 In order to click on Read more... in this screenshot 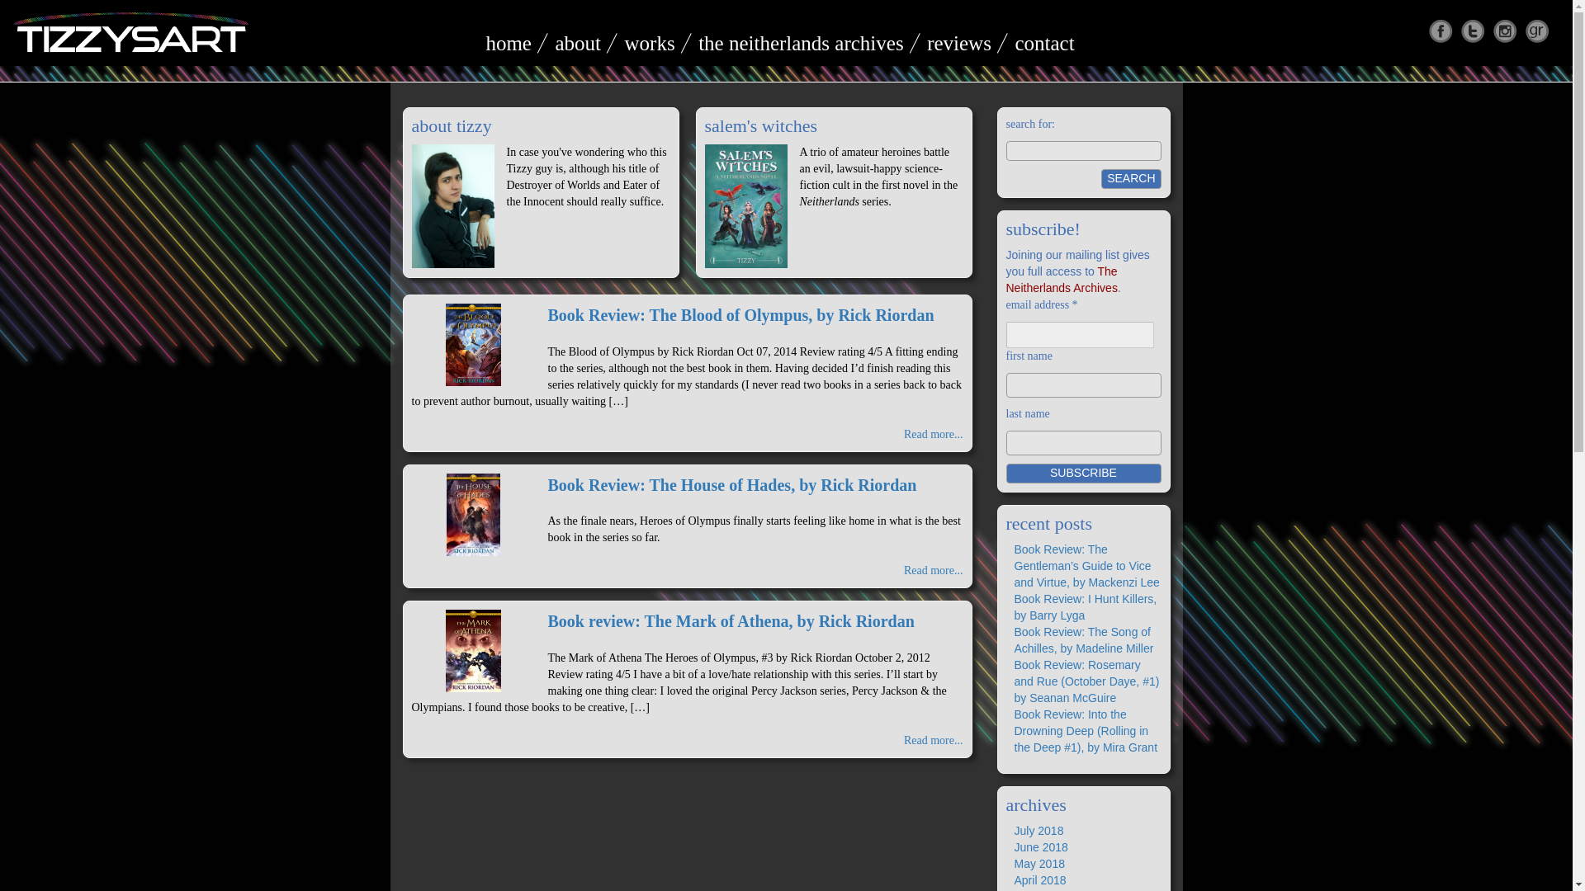, I will do `click(933, 740)`.